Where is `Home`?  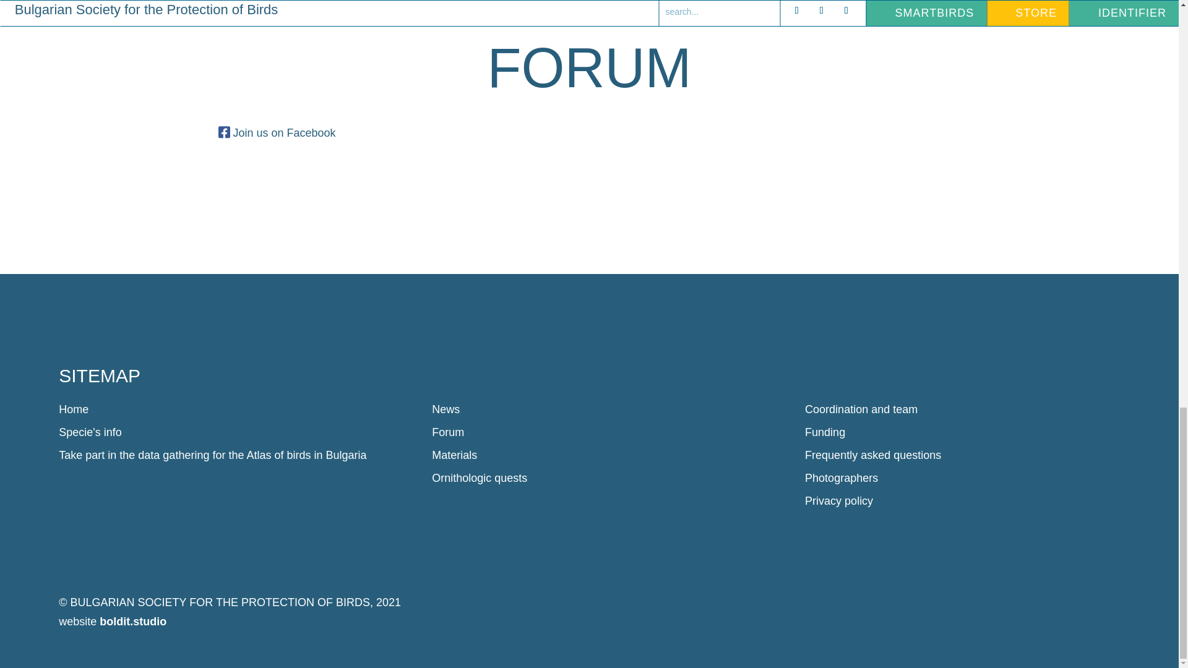 Home is located at coordinates (73, 409).